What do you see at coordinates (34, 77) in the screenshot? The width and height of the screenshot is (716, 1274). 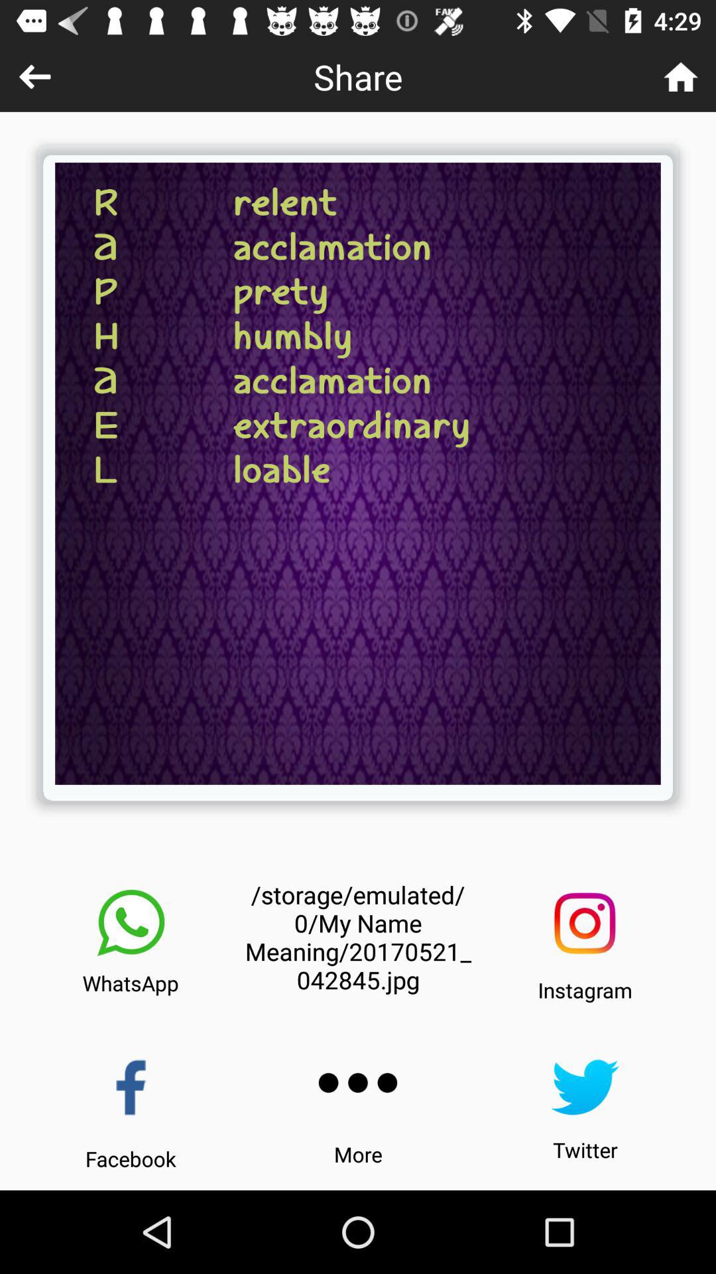 I see `press icon at the top left corner` at bounding box center [34, 77].